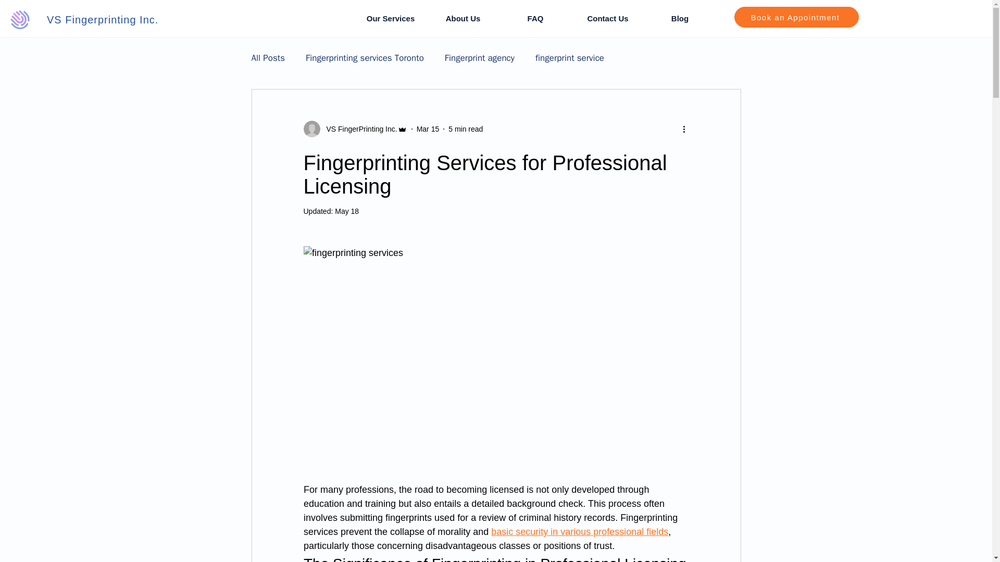 This screenshot has height=562, width=1000. What do you see at coordinates (569, 58) in the screenshot?
I see `fingerprint service` at bounding box center [569, 58].